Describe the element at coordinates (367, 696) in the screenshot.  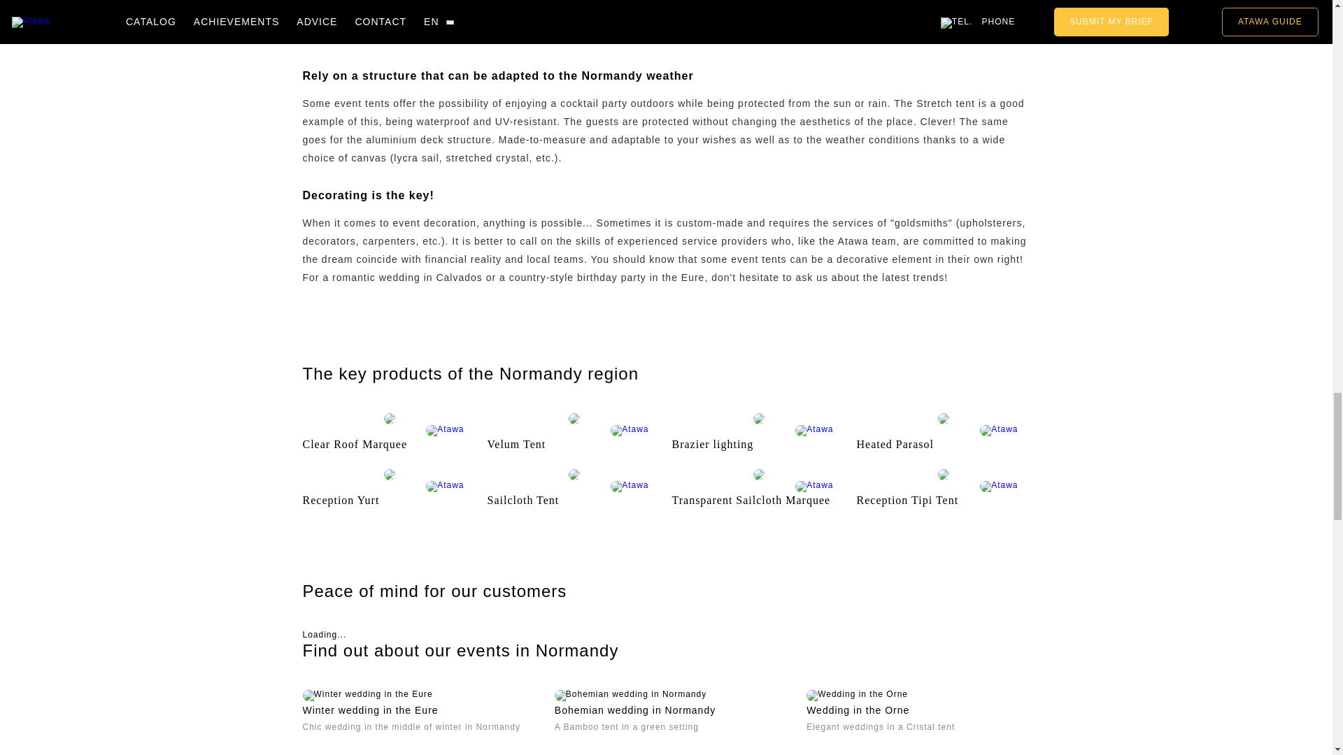
I see `Winter wedding in the Eure` at that location.